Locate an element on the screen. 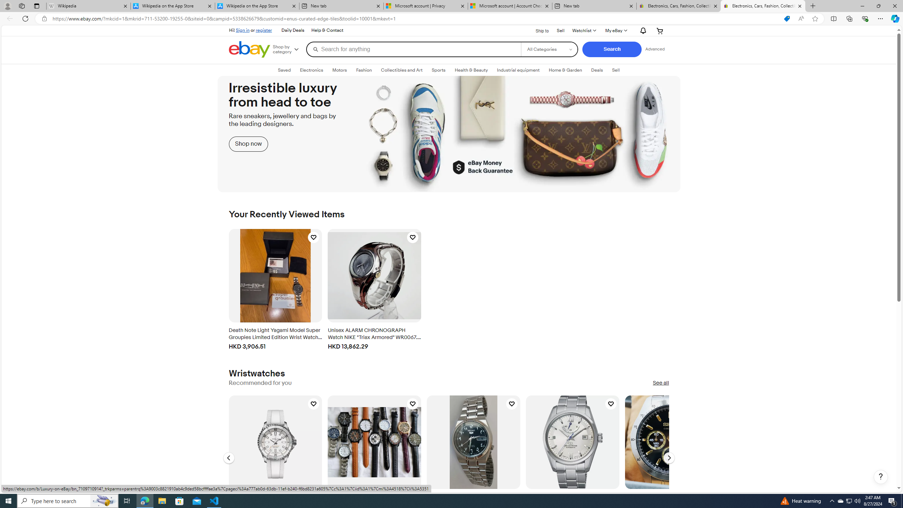  Health & BeautyExpand: Health & Beauty is located at coordinates (471, 70).